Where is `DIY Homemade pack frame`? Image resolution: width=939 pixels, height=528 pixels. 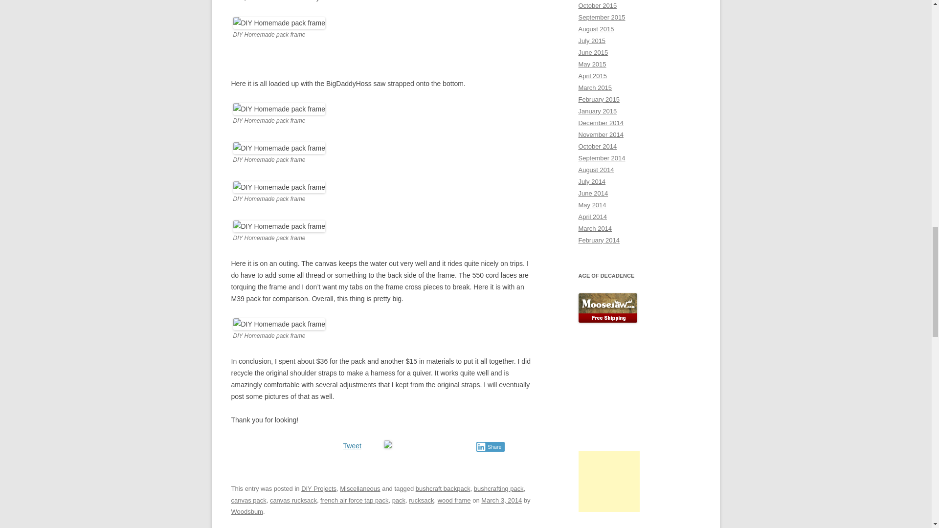
DIY Homemade pack frame is located at coordinates (279, 226).